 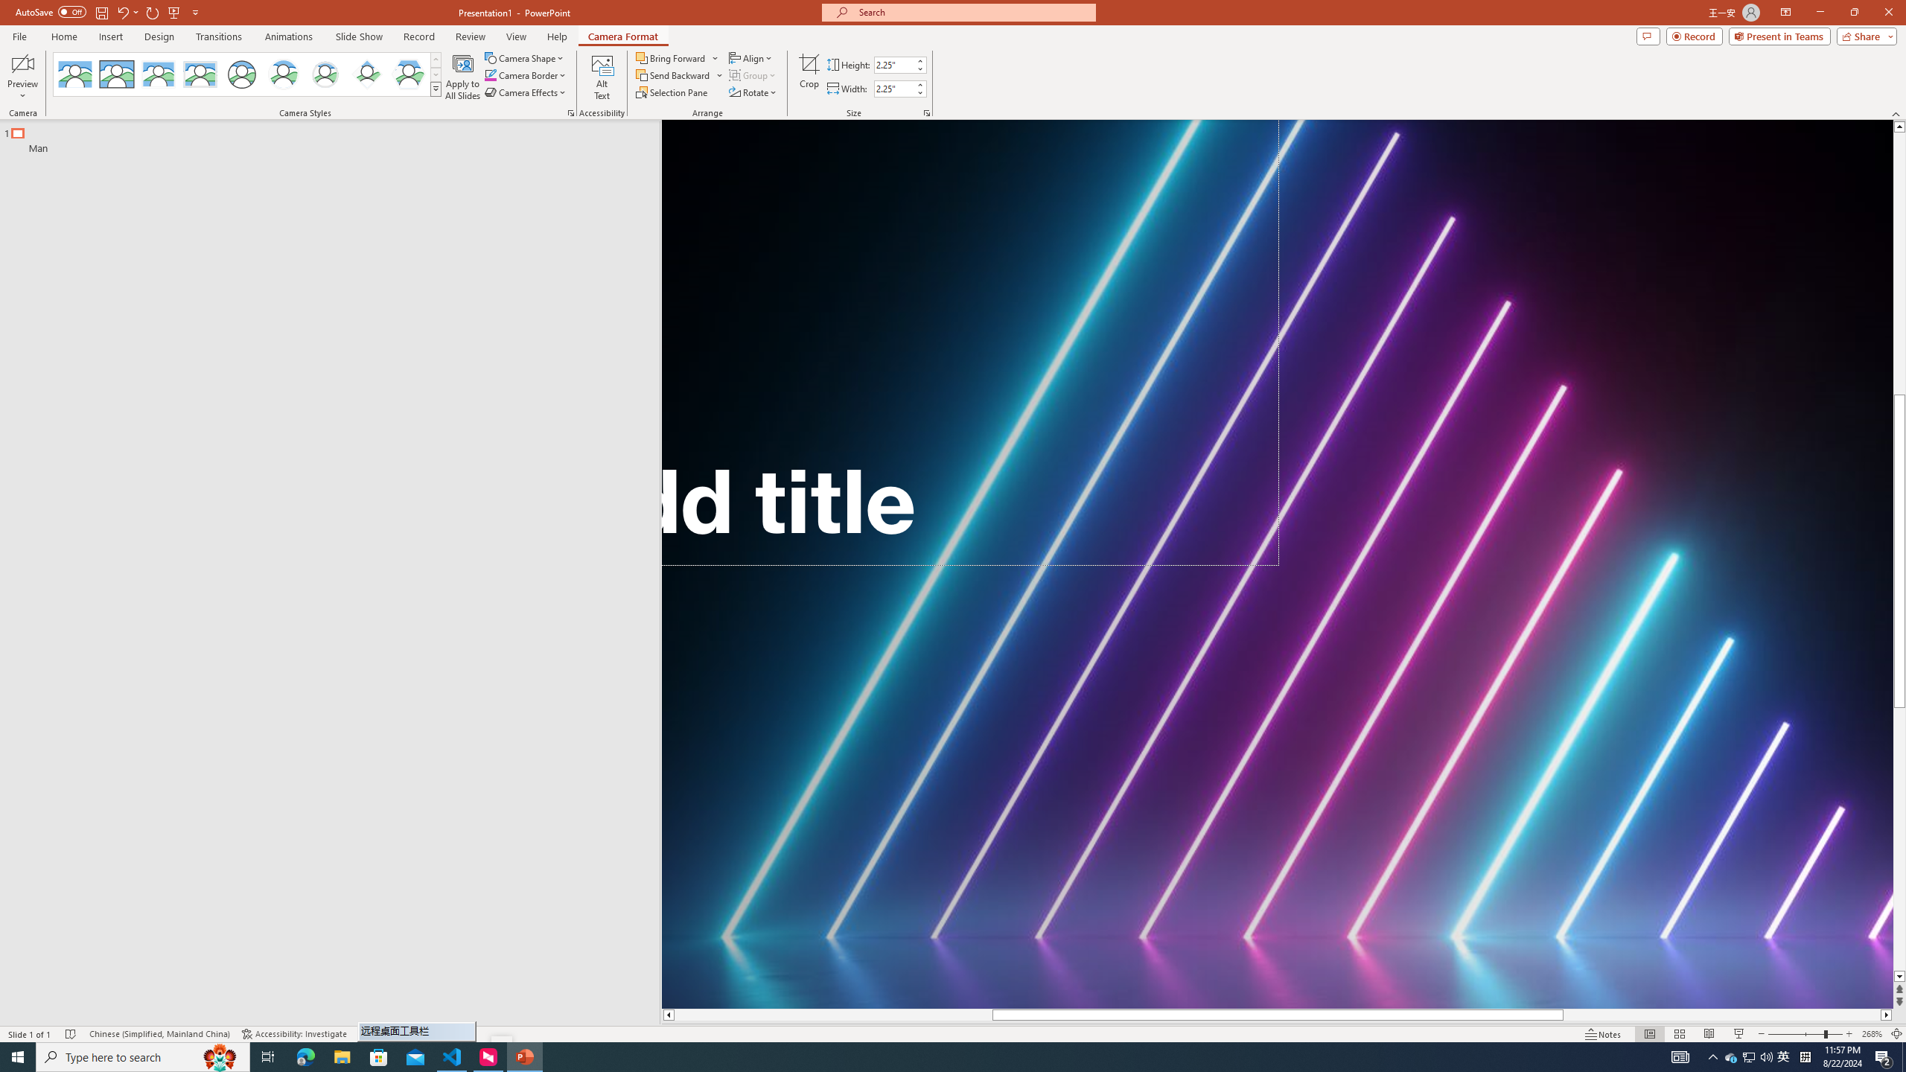 I want to click on Apply to All Slides, so click(x=463, y=77).